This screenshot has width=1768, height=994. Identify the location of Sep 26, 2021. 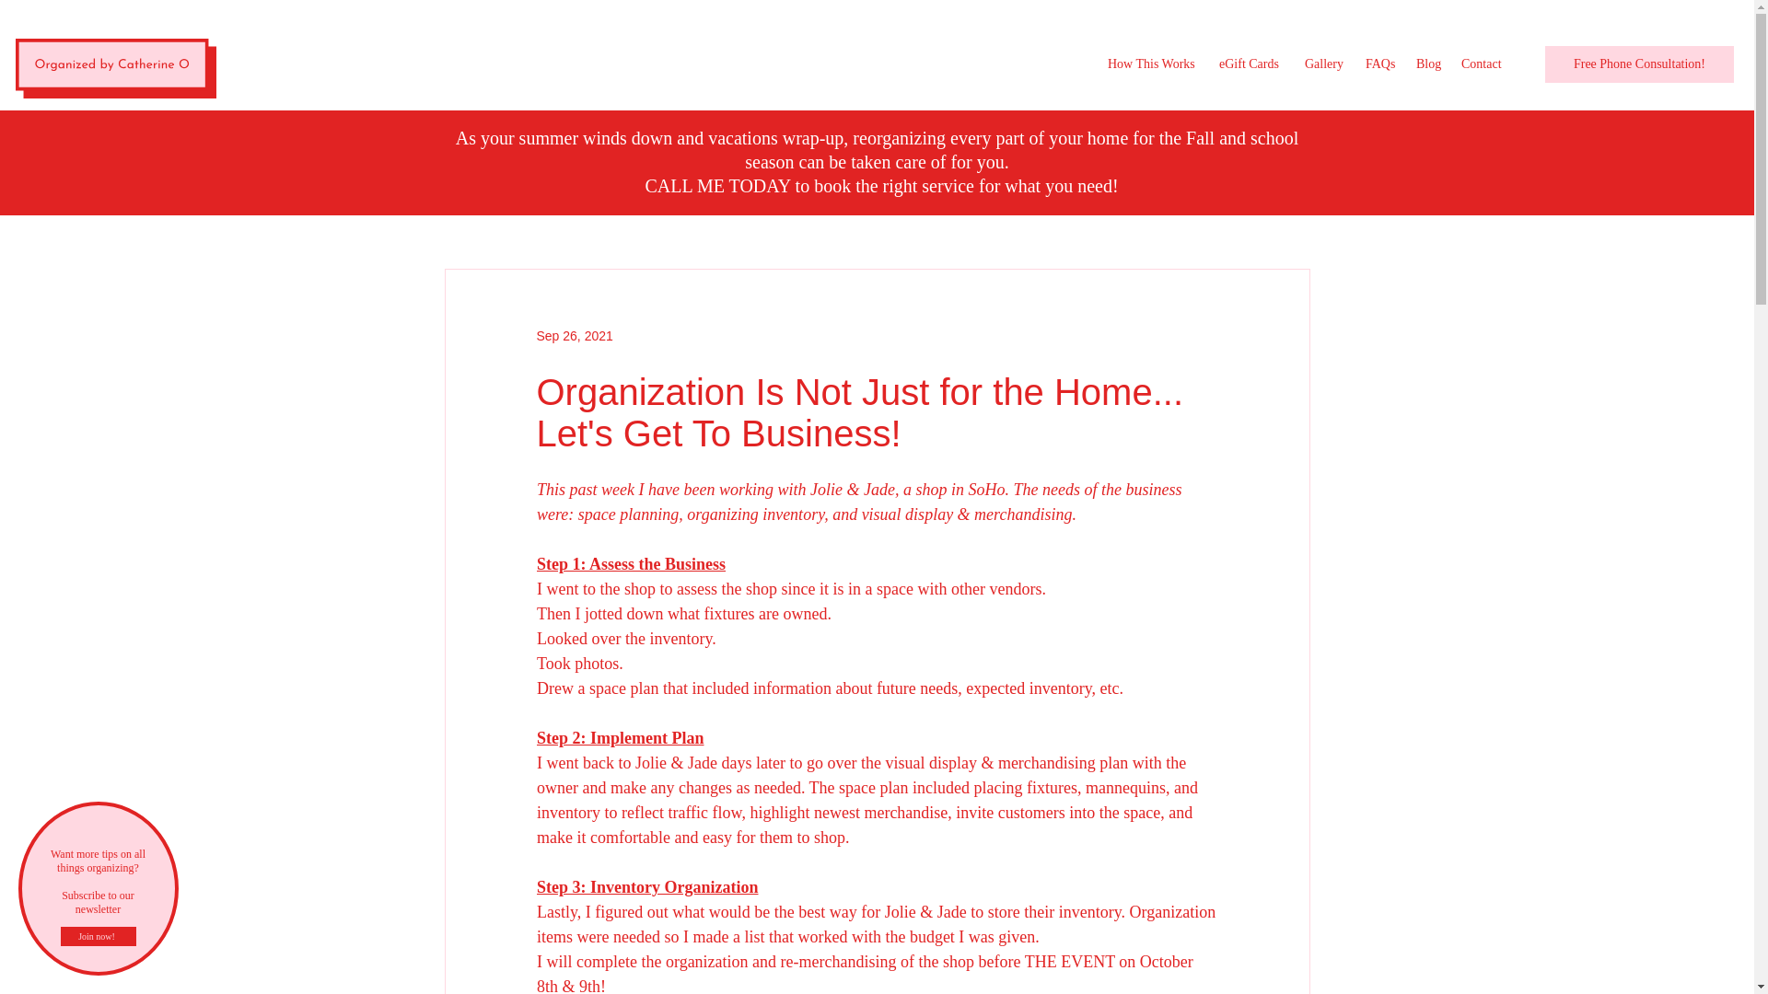
(573, 335).